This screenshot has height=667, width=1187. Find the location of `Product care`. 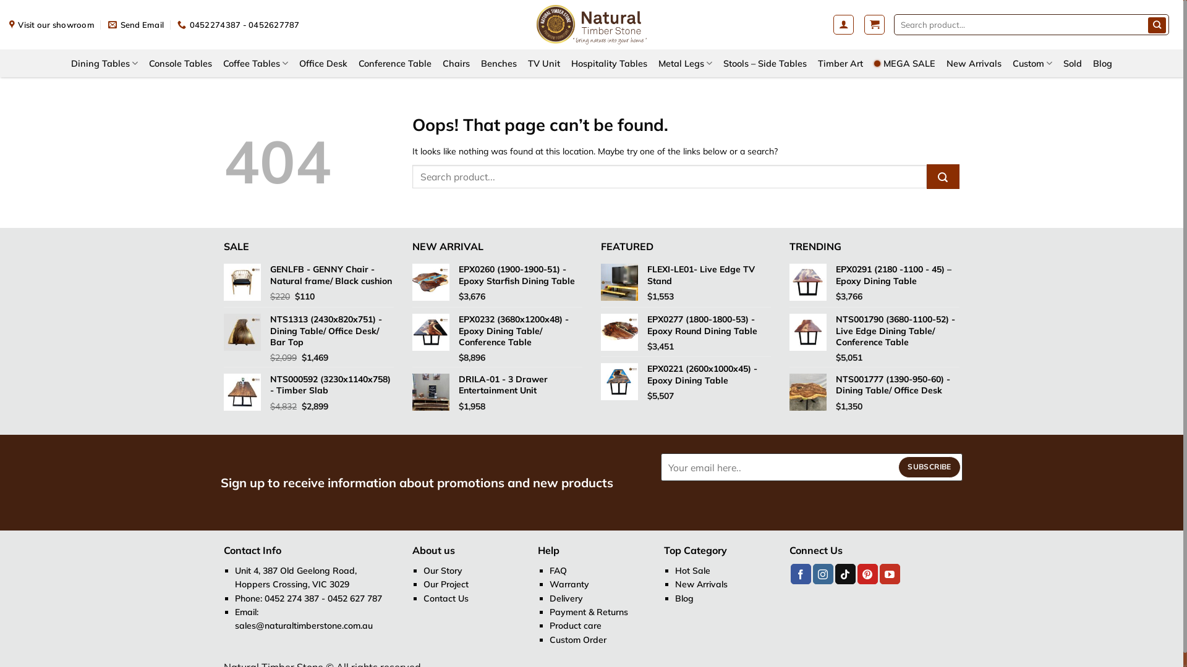

Product care is located at coordinates (575, 626).